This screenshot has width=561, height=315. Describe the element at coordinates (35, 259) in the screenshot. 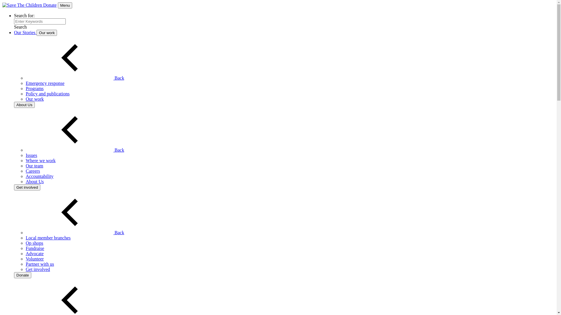

I see `Volunteer` at that location.